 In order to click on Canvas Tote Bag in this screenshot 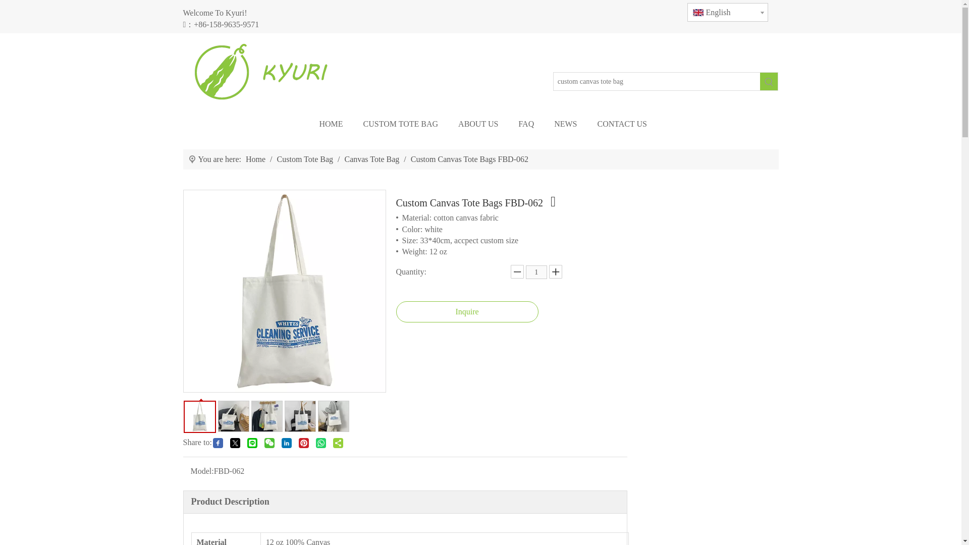, I will do `click(372, 159)`.